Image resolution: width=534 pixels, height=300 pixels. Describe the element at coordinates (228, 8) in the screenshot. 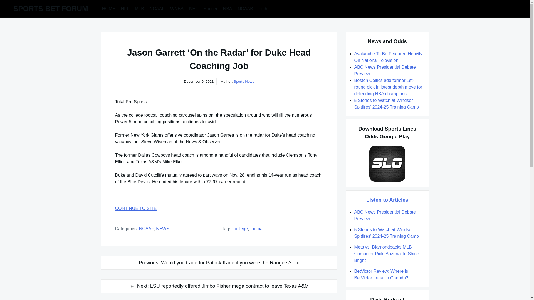

I see `NBA` at that location.